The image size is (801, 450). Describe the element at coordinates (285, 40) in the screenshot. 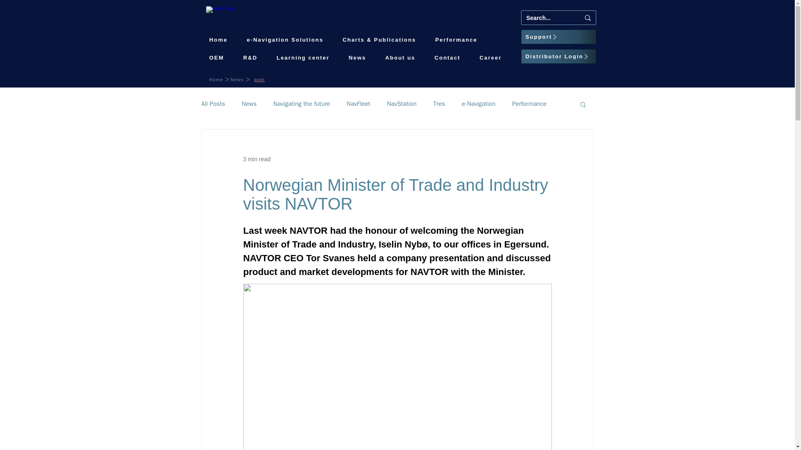

I see `e-Navigation Solutions` at that location.